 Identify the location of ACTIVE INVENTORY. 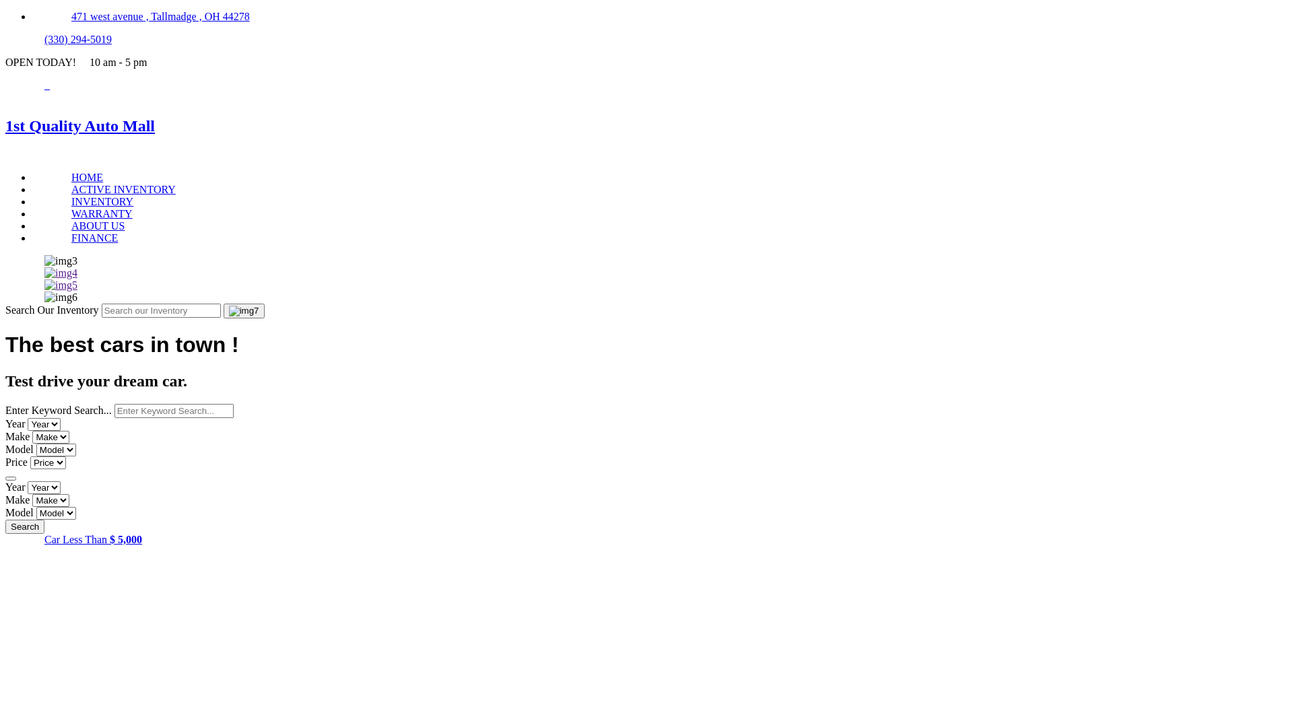
(124, 190).